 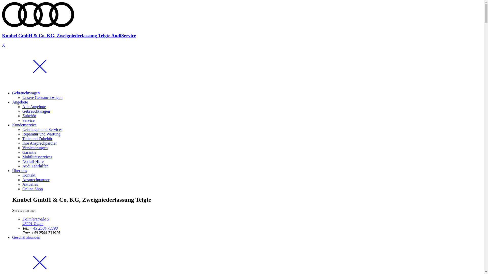 I want to click on Gebrauchtwagen, so click(x=36, y=111).